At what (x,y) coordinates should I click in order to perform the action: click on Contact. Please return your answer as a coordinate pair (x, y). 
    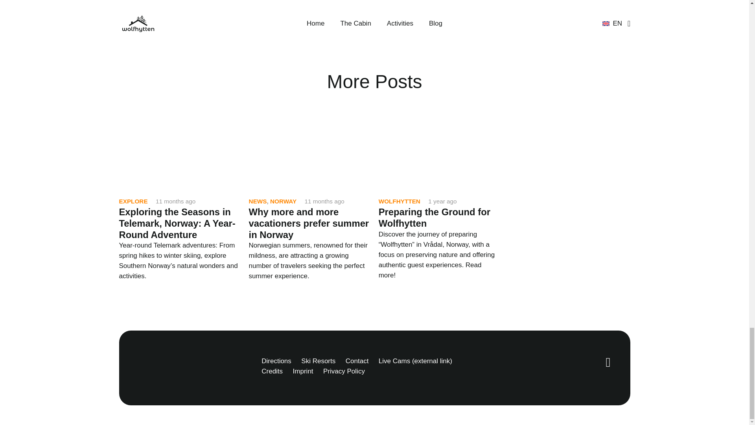
    Looking at the image, I should click on (357, 361).